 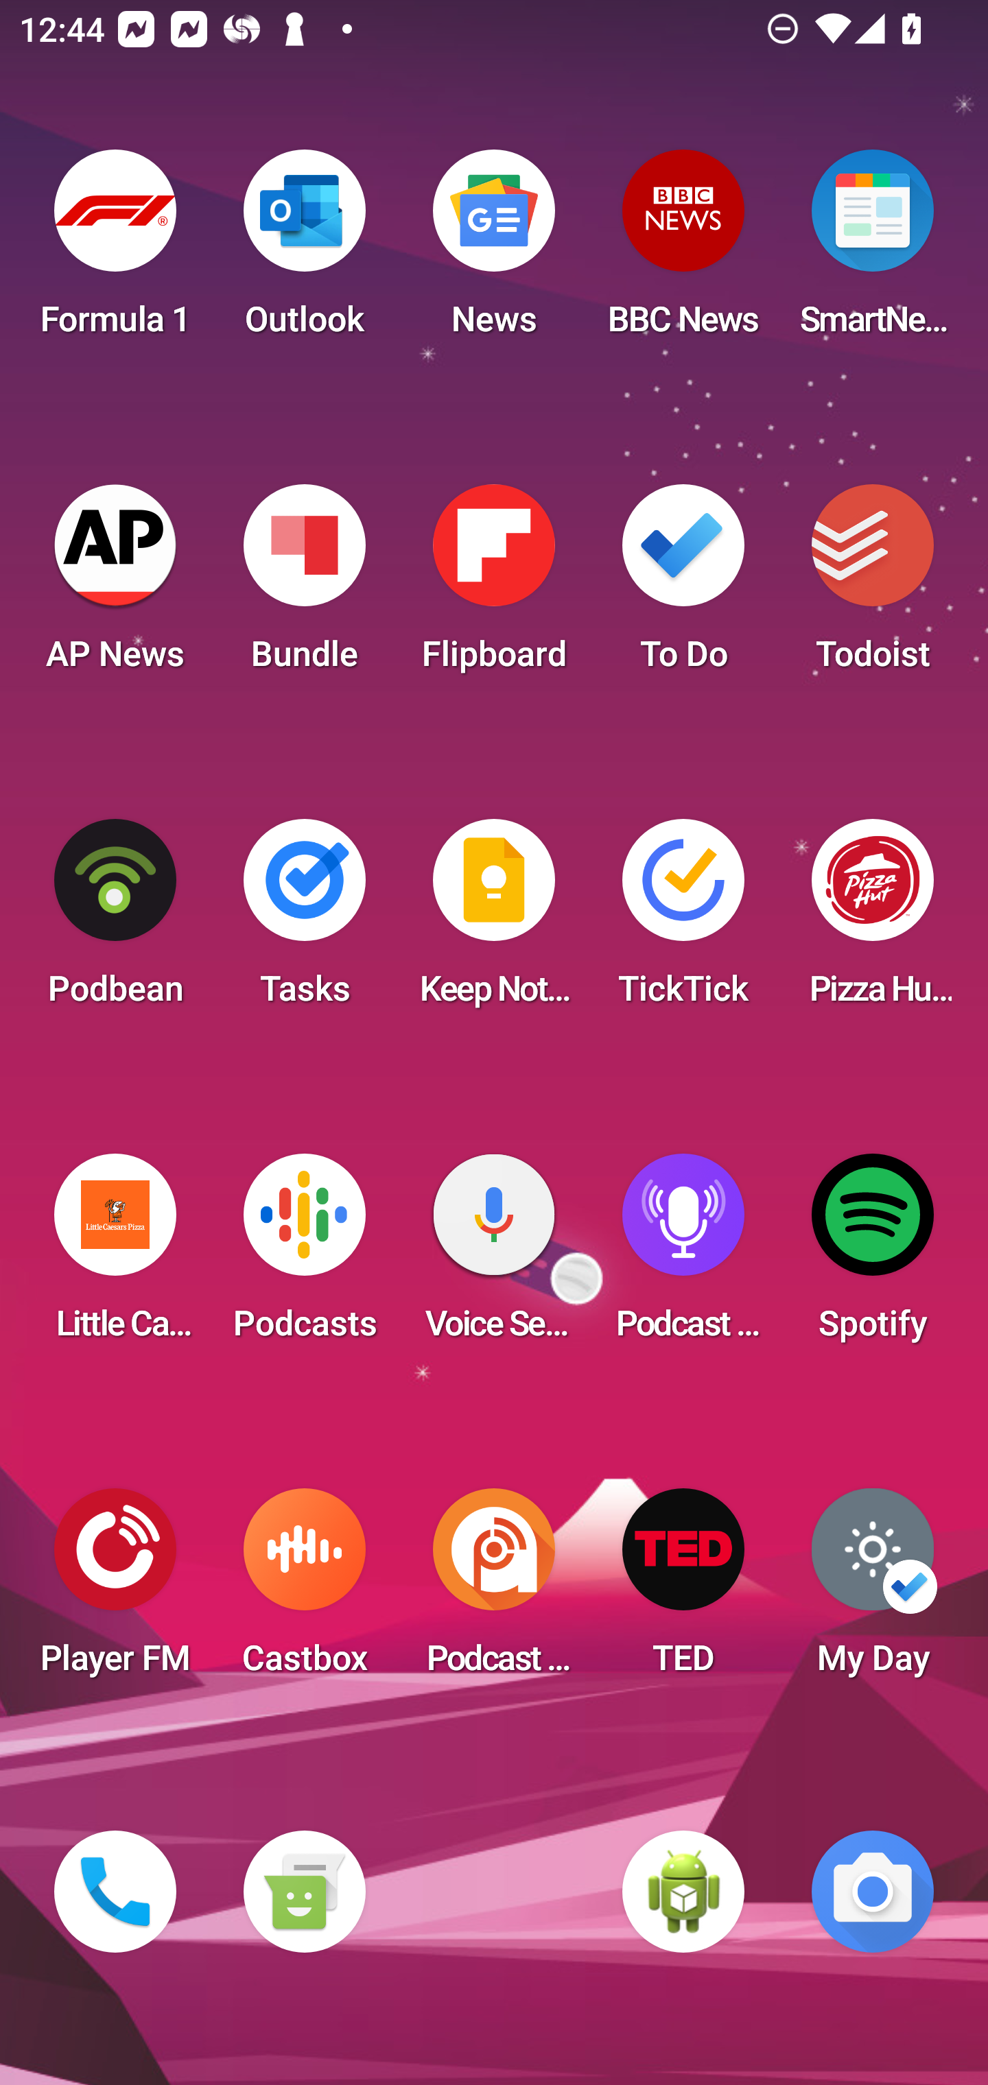 I want to click on Todoist, so click(x=873, y=586).